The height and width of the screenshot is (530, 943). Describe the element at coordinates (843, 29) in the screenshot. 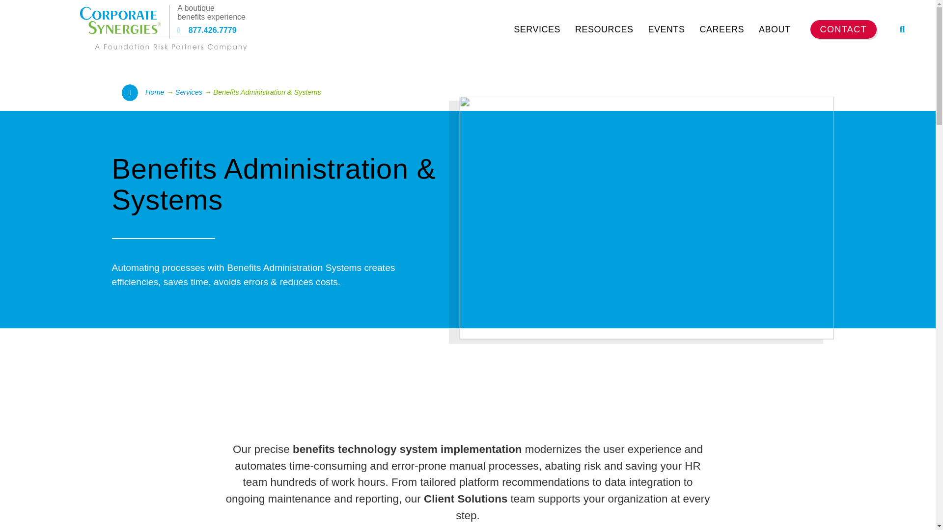

I see `CONTACT` at that location.